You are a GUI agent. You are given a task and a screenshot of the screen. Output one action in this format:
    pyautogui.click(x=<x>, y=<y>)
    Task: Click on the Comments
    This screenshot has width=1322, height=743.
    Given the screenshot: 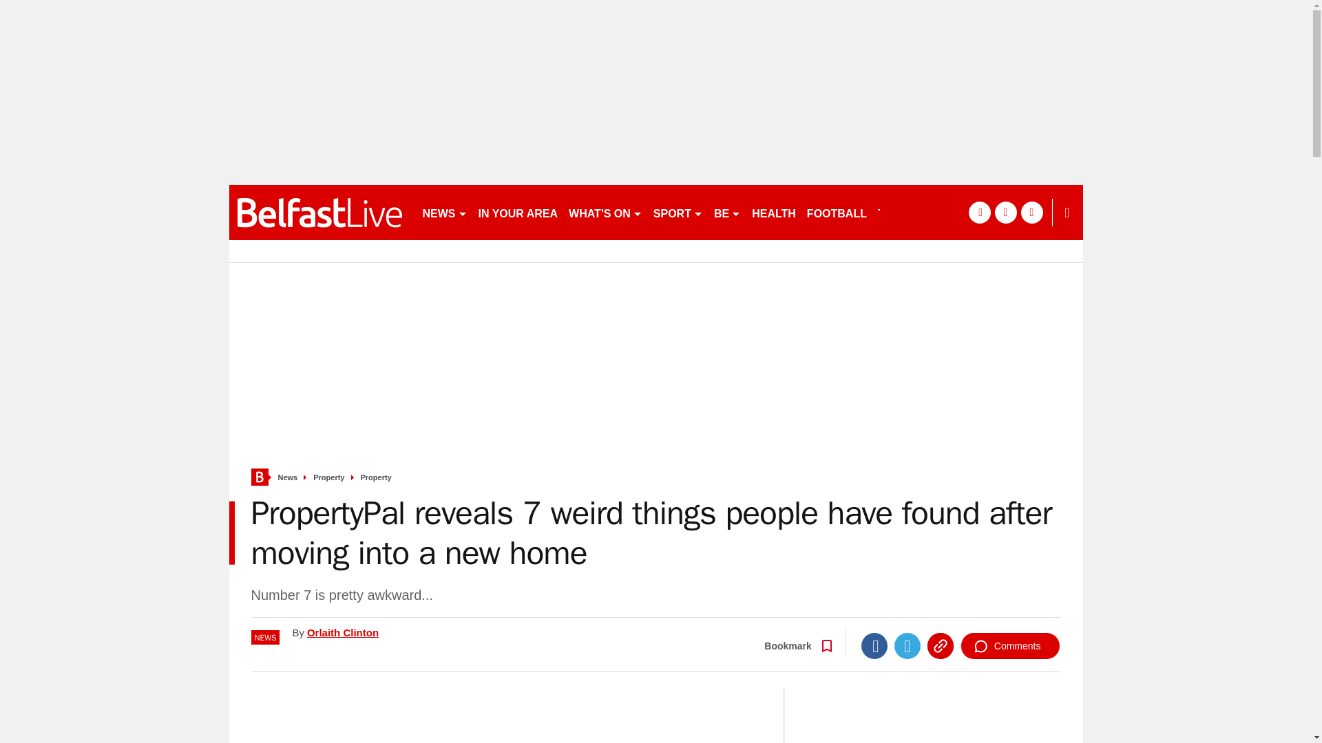 What is the action you would take?
    pyautogui.click(x=1010, y=645)
    